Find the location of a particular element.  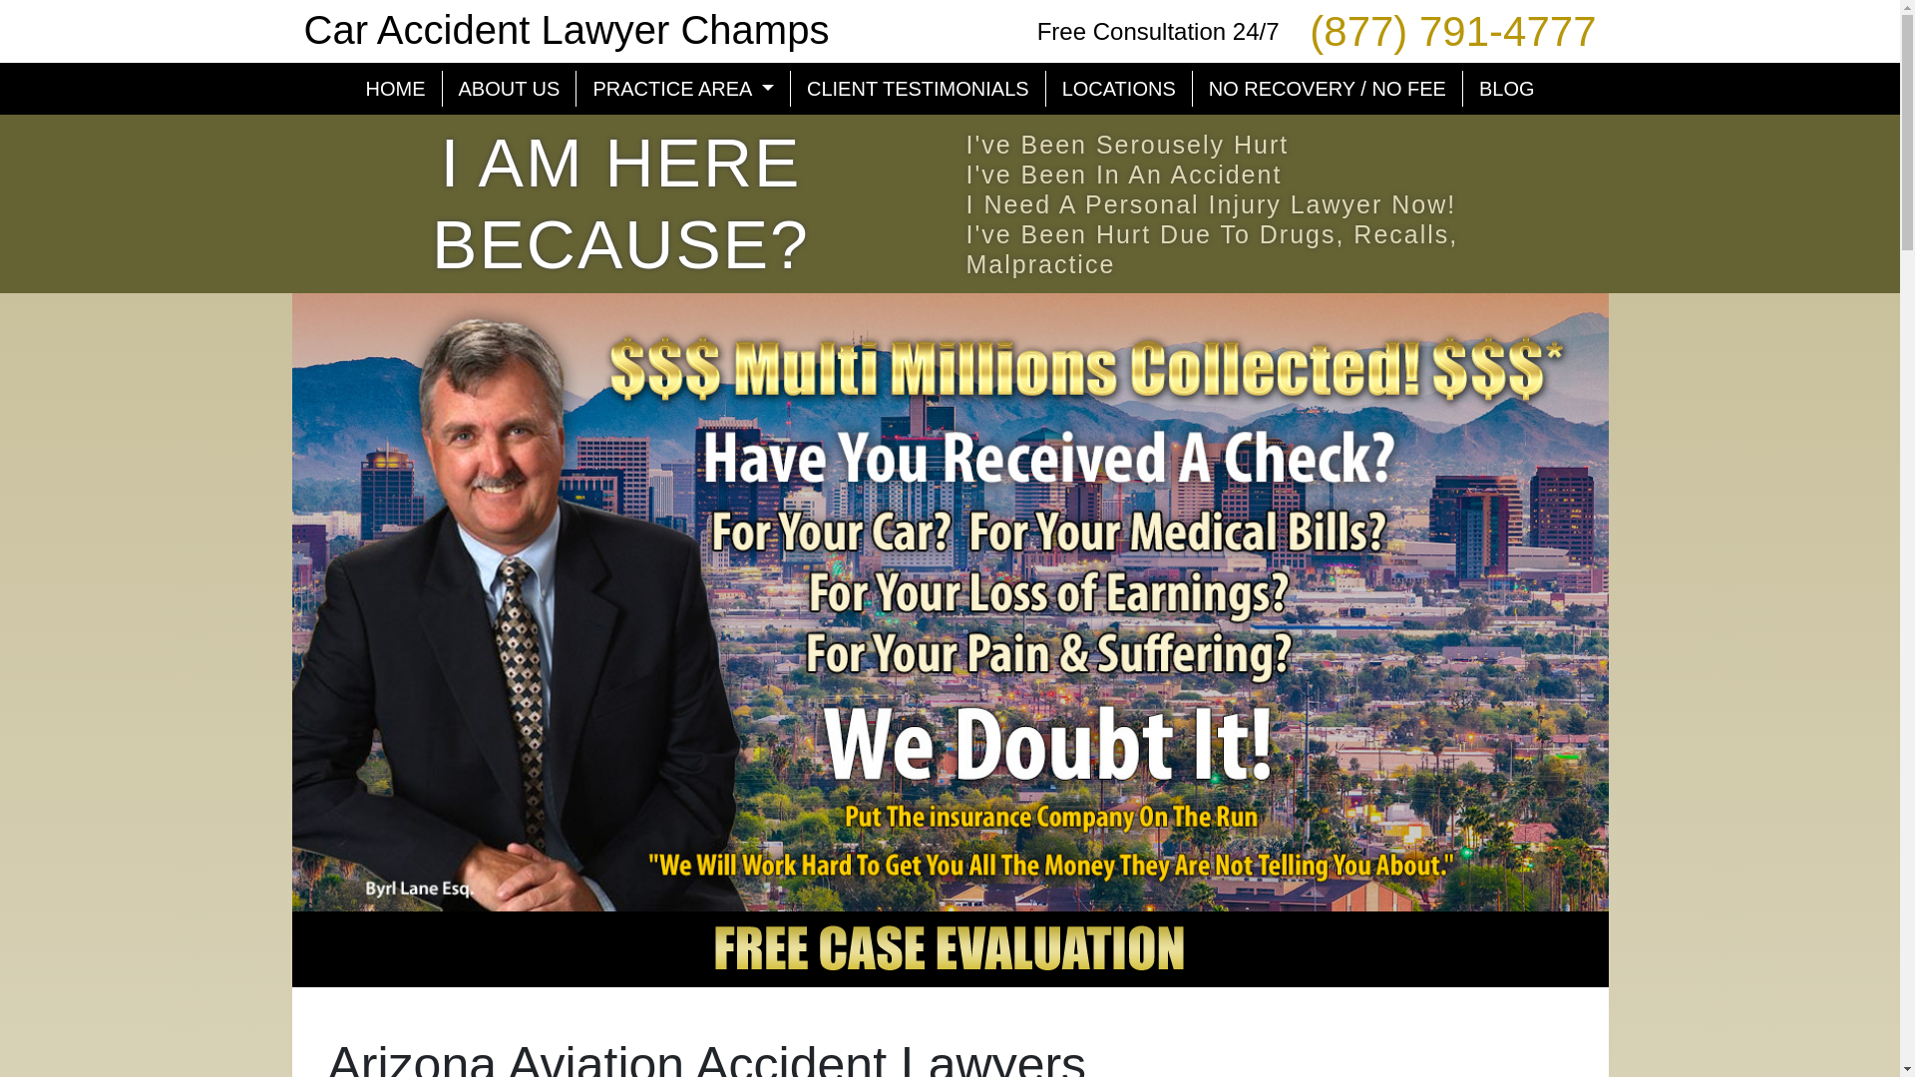

Car Accident Lawyer Champs is located at coordinates (566, 29).